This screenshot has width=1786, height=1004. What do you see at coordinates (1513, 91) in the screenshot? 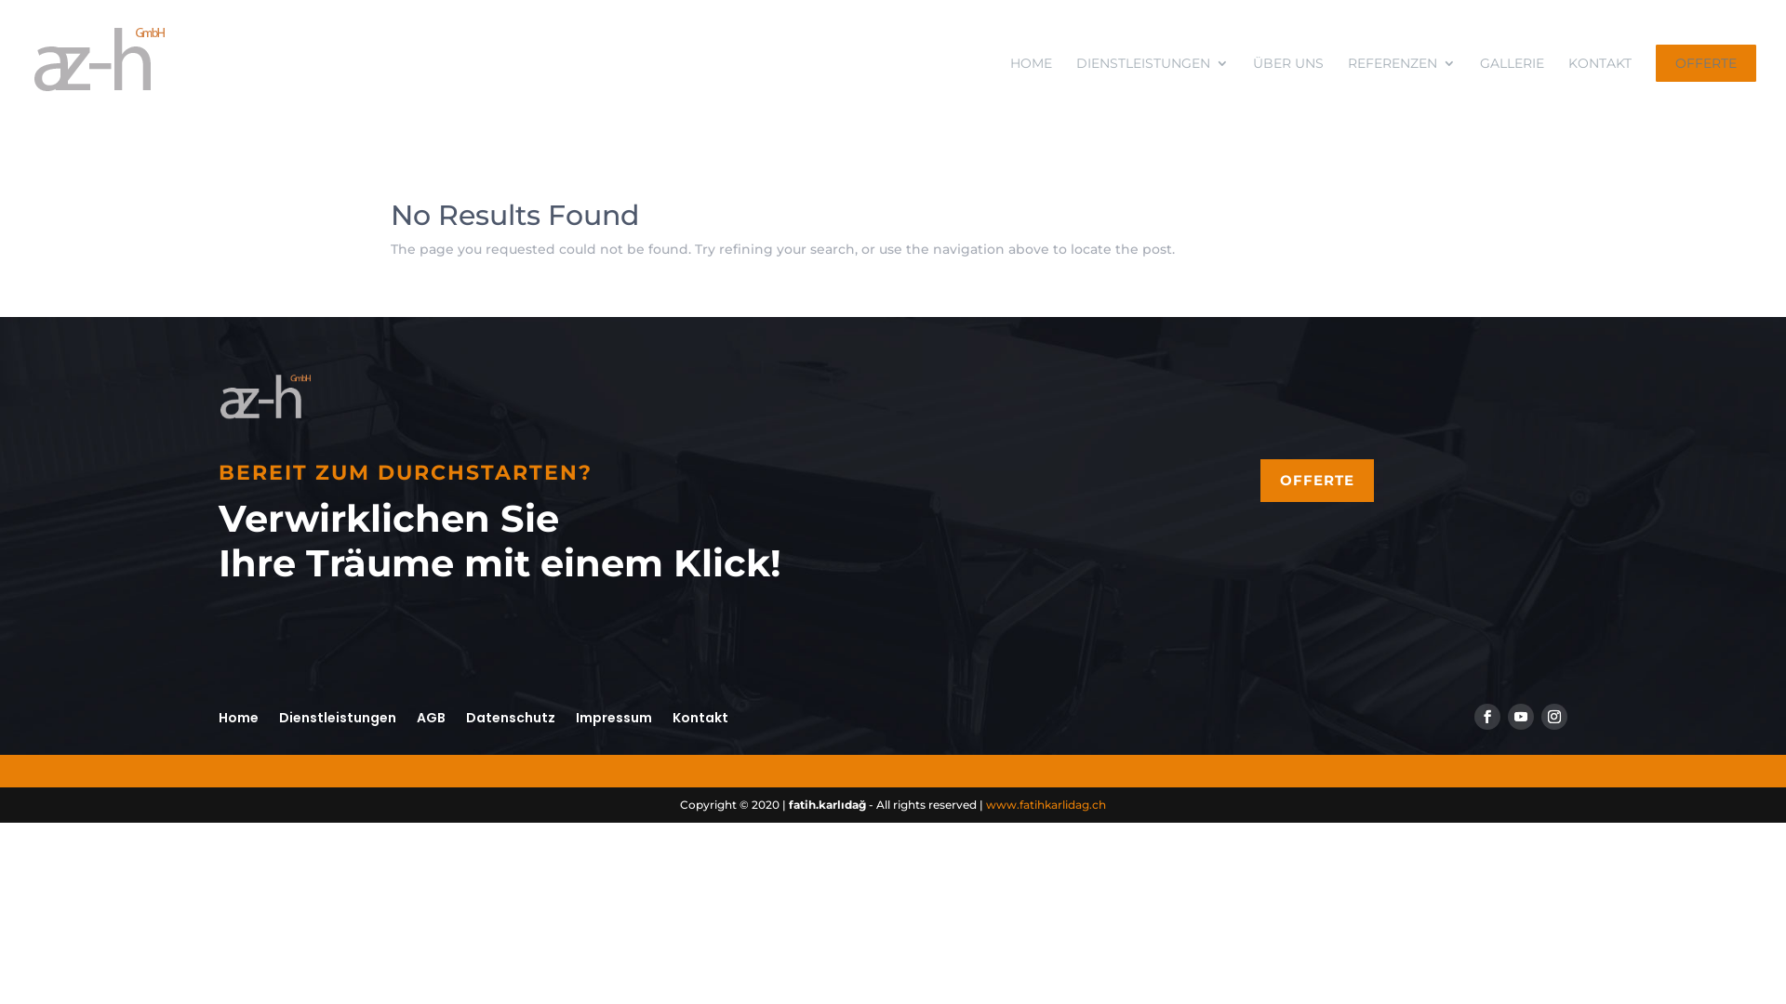
I see `GALLERIE` at bounding box center [1513, 91].